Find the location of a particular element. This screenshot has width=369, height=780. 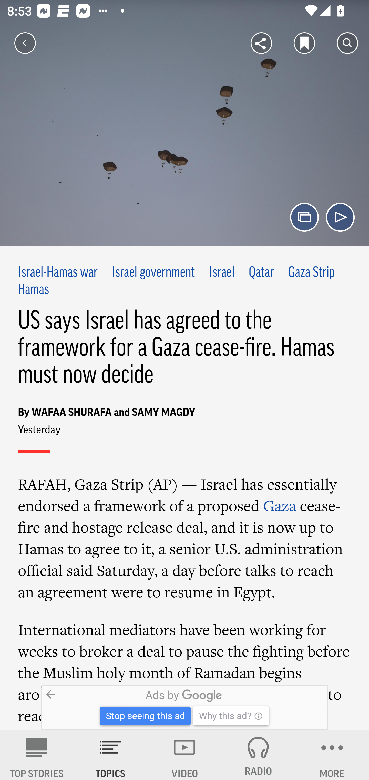

Israel government is located at coordinates (153, 273).